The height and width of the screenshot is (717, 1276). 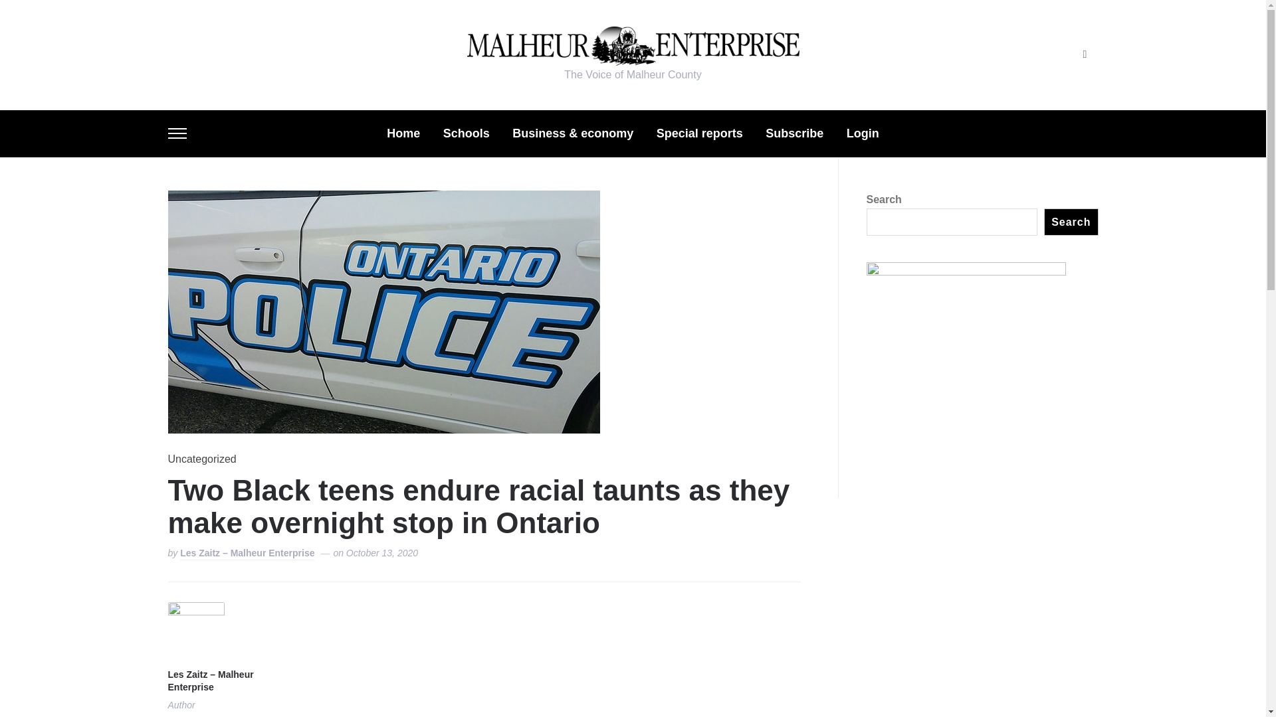 What do you see at coordinates (1085, 54) in the screenshot?
I see `Search` at bounding box center [1085, 54].